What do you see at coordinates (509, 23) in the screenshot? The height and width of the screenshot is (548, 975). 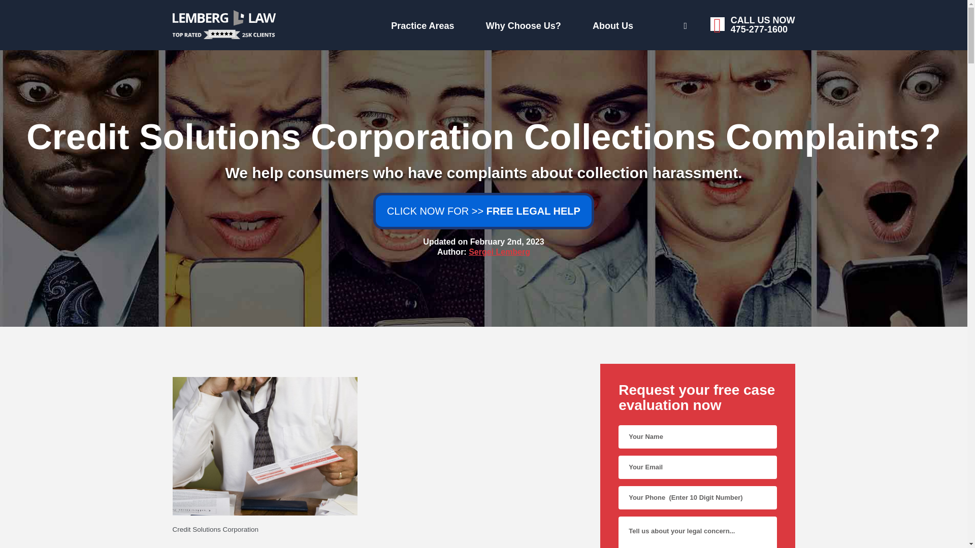 I see `About Us` at bounding box center [509, 23].